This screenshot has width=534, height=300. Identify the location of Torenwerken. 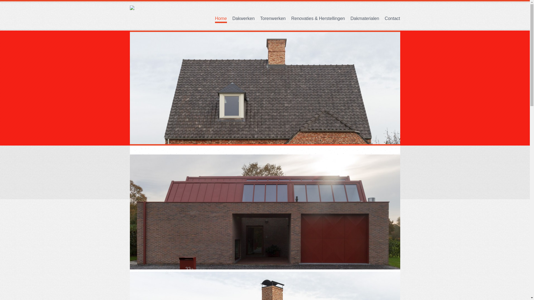
(273, 18).